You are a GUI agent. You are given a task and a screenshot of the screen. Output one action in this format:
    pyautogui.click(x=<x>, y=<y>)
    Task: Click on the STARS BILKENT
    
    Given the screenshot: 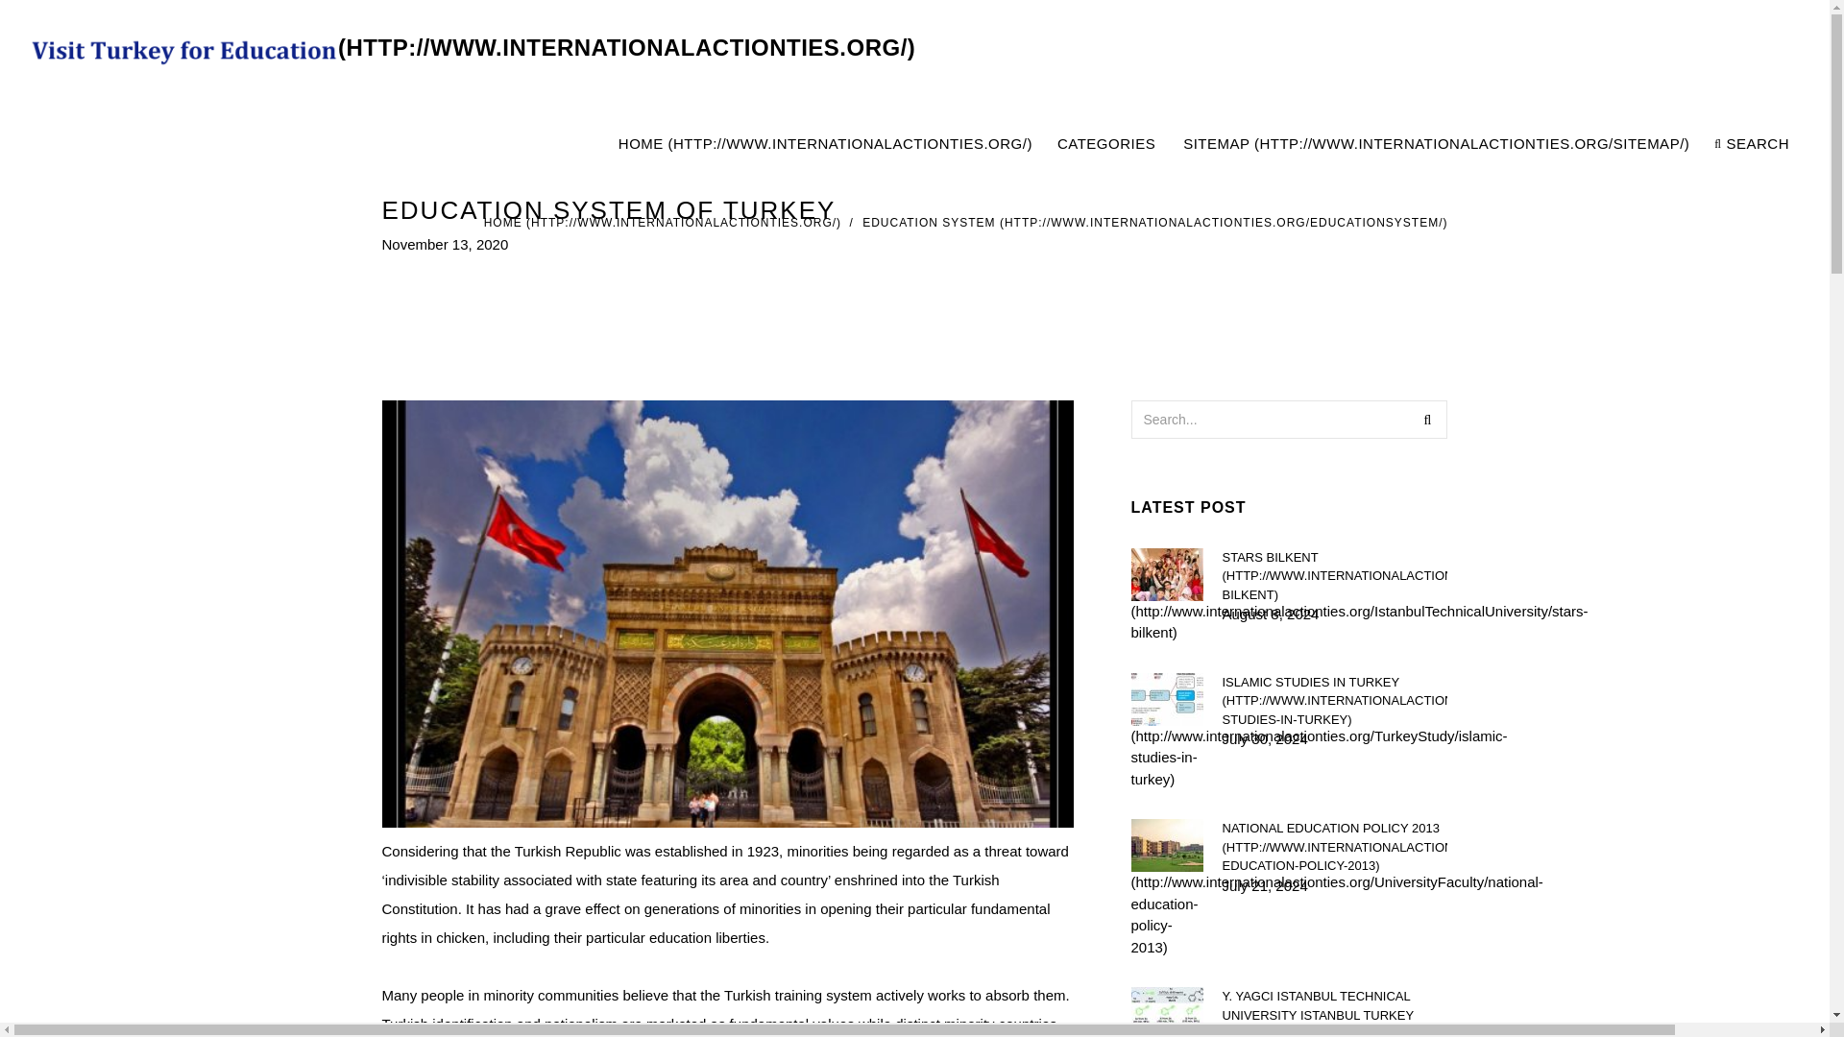 What is the action you would take?
    pyautogui.click(x=1334, y=575)
    